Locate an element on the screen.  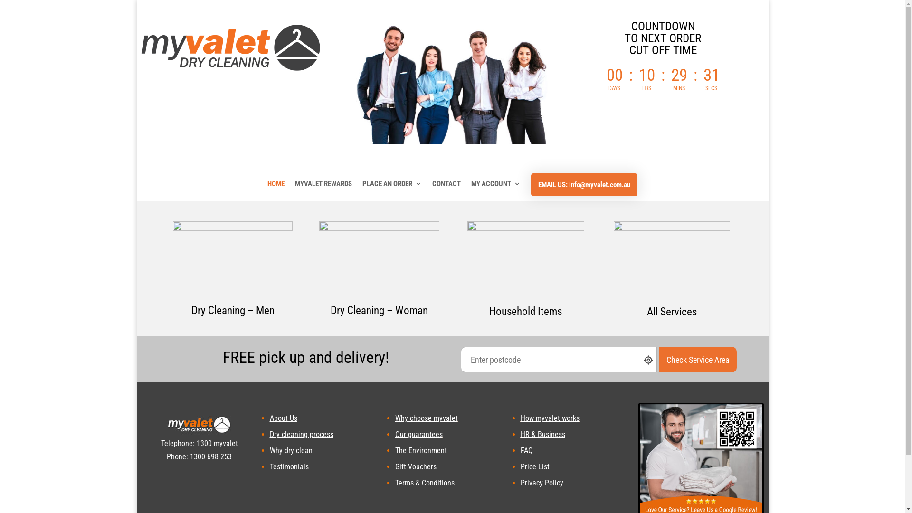
Price List is located at coordinates (535, 466).